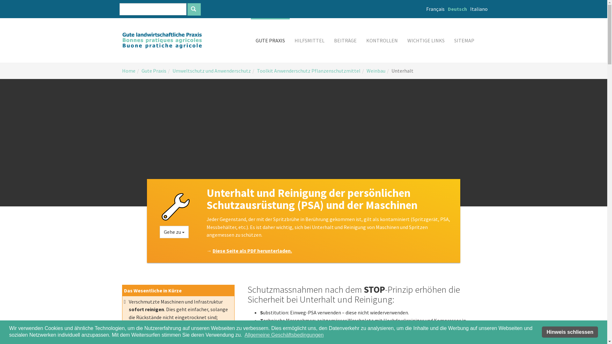 The height and width of the screenshot is (344, 612). What do you see at coordinates (376, 71) in the screenshot?
I see `Weinbau` at bounding box center [376, 71].